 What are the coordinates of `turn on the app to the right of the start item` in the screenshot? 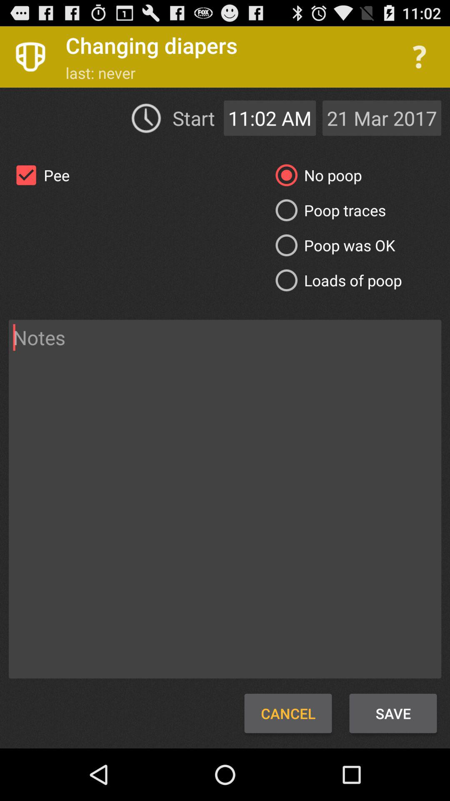 It's located at (270, 118).